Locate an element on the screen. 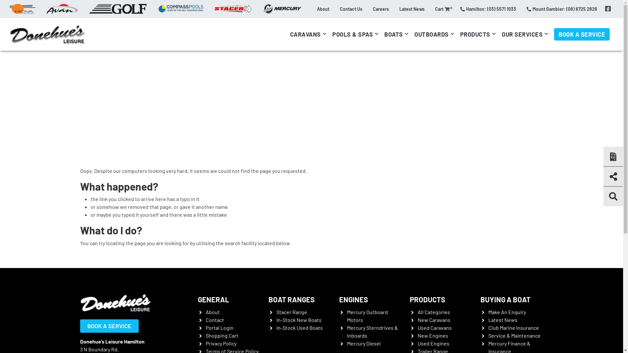 Image resolution: width=628 pixels, height=353 pixels. Cart
0 is located at coordinates (442, 8).